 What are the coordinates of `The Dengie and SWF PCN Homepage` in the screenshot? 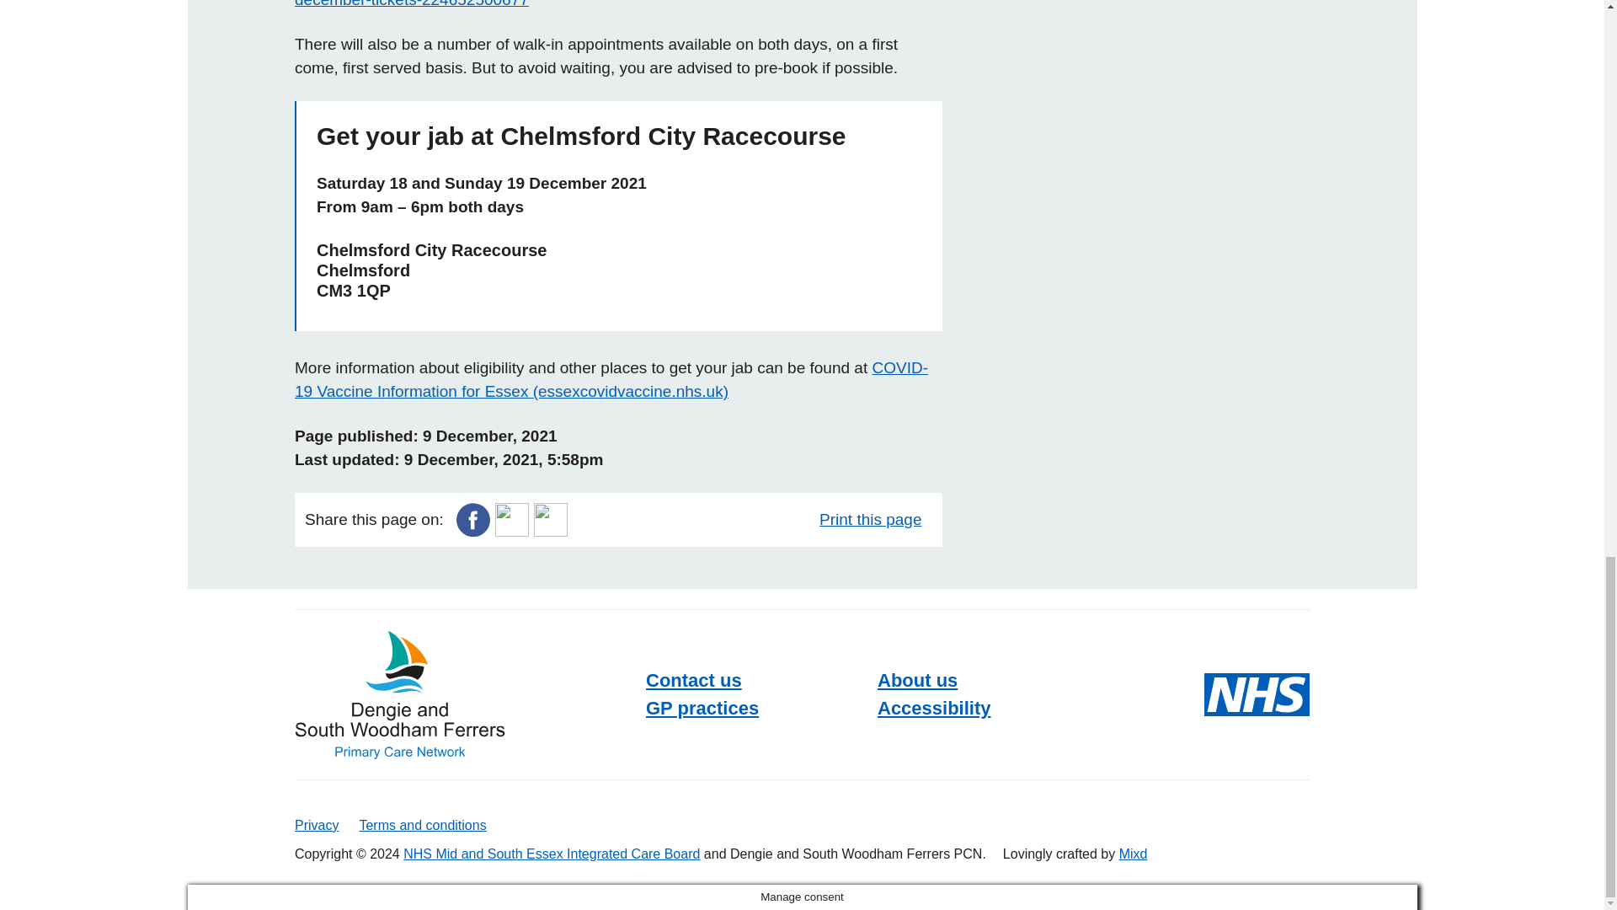 It's located at (399, 694).